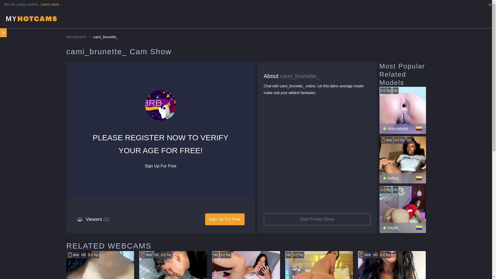 This screenshot has height=279, width=496. I want to click on Learn more, so click(50, 4).